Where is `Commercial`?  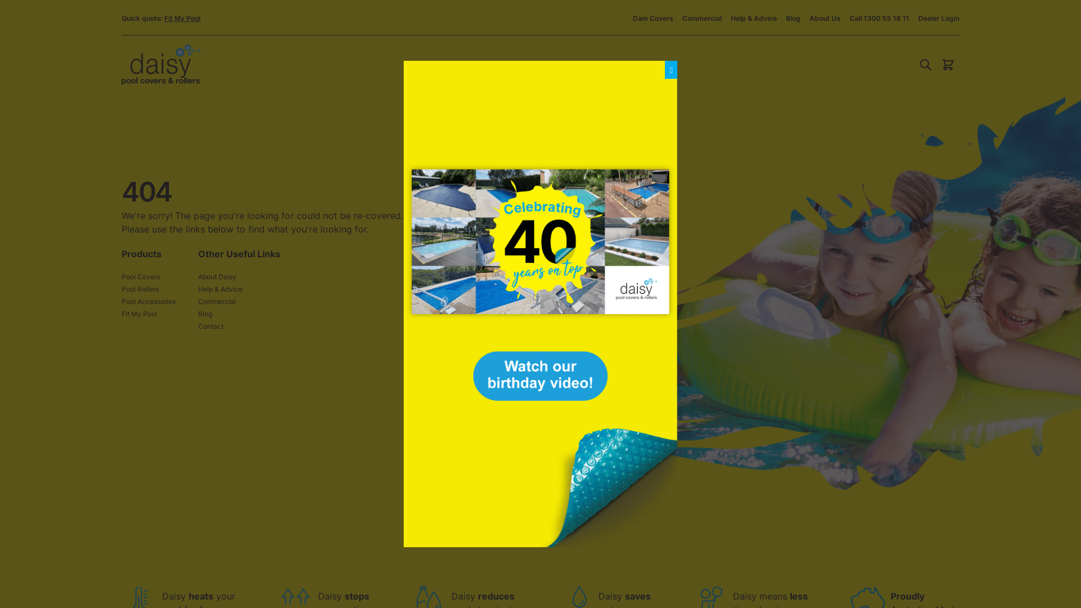
Commercial is located at coordinates (217, 302).